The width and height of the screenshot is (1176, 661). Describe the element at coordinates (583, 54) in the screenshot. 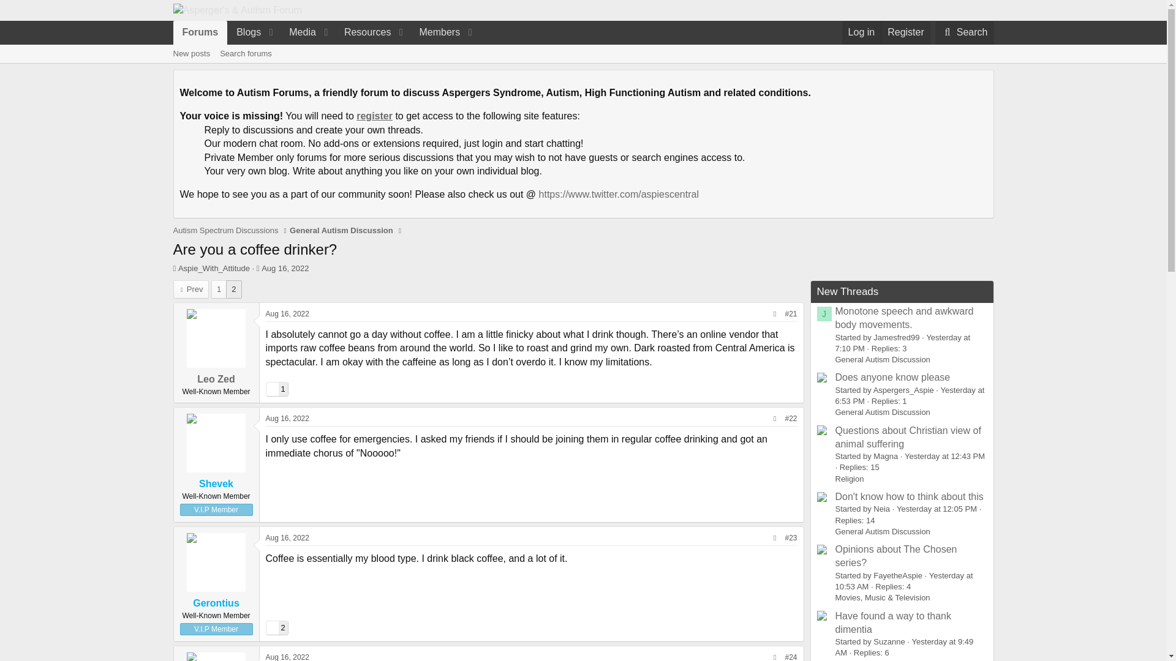

I see `Aug 16, 2022 at 4:49 AM` at that location.